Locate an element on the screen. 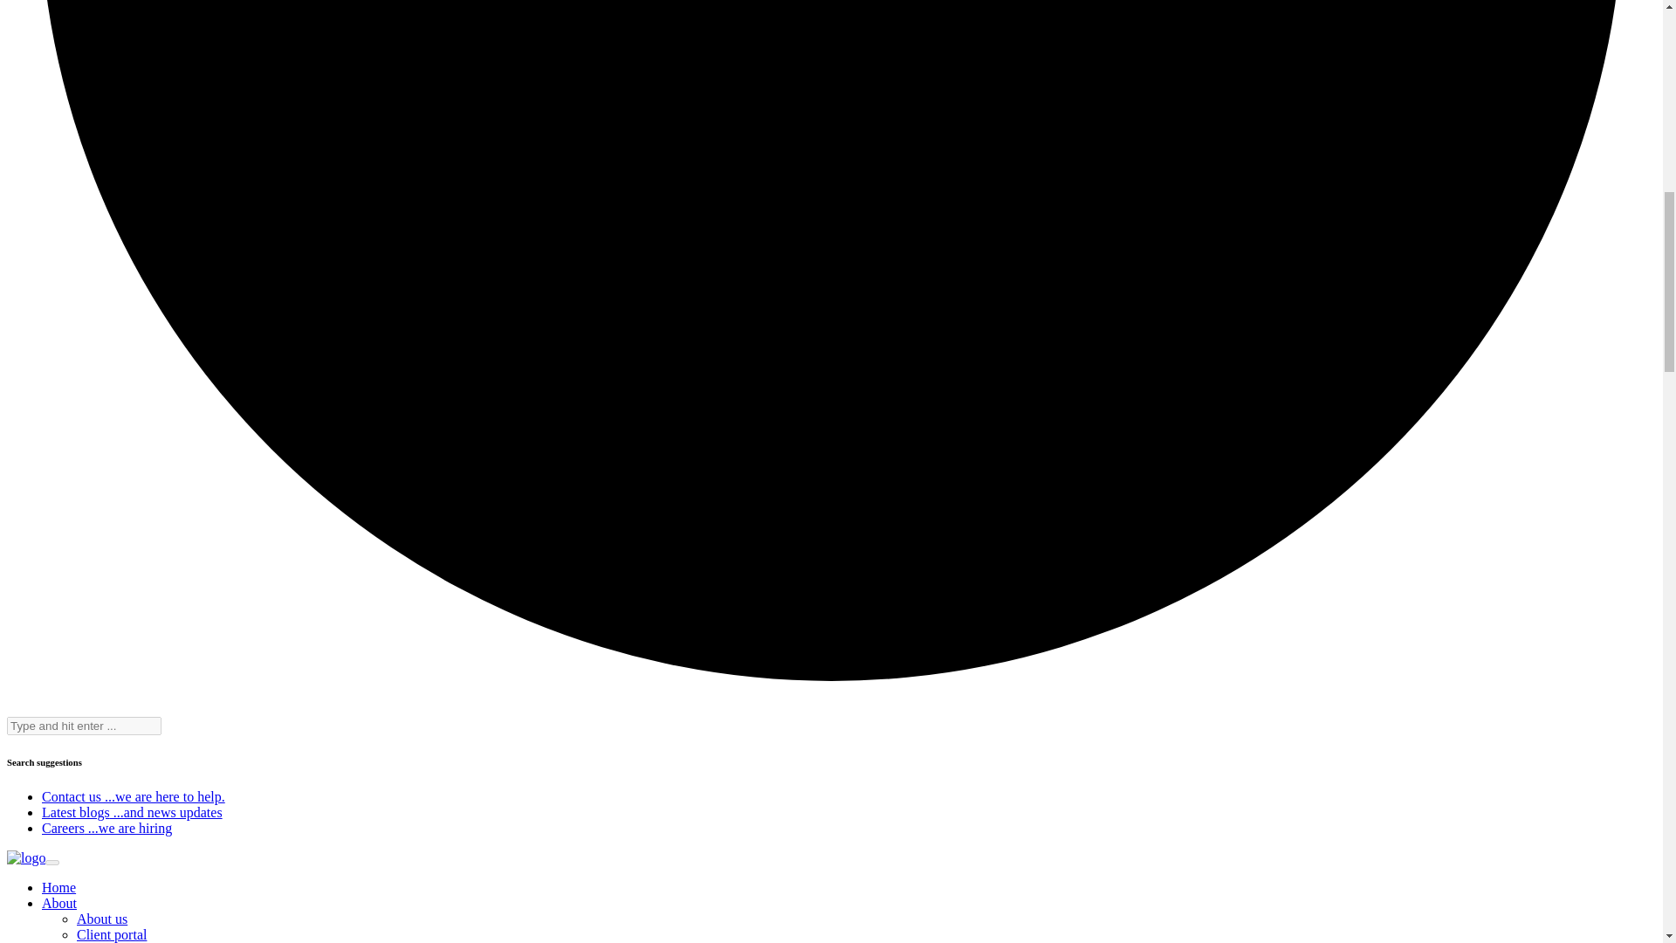  About is located at coordinates (59, 903).